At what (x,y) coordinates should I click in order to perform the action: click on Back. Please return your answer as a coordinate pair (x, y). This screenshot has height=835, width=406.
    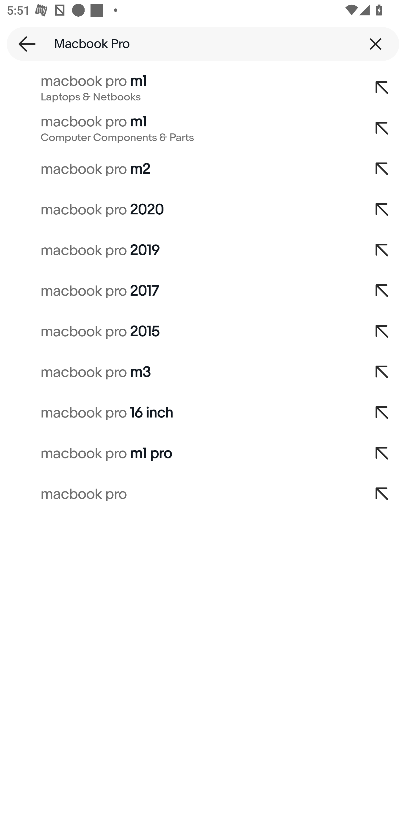
    Looking at the image, I should click on (24, 44).